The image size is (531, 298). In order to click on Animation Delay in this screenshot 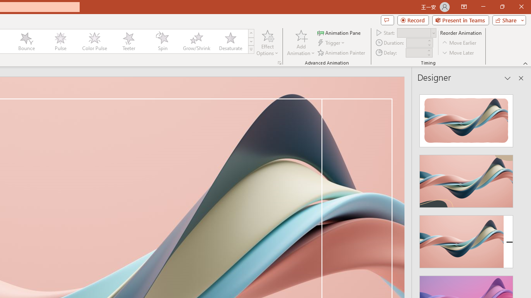, I will do `click(416, 53)`.